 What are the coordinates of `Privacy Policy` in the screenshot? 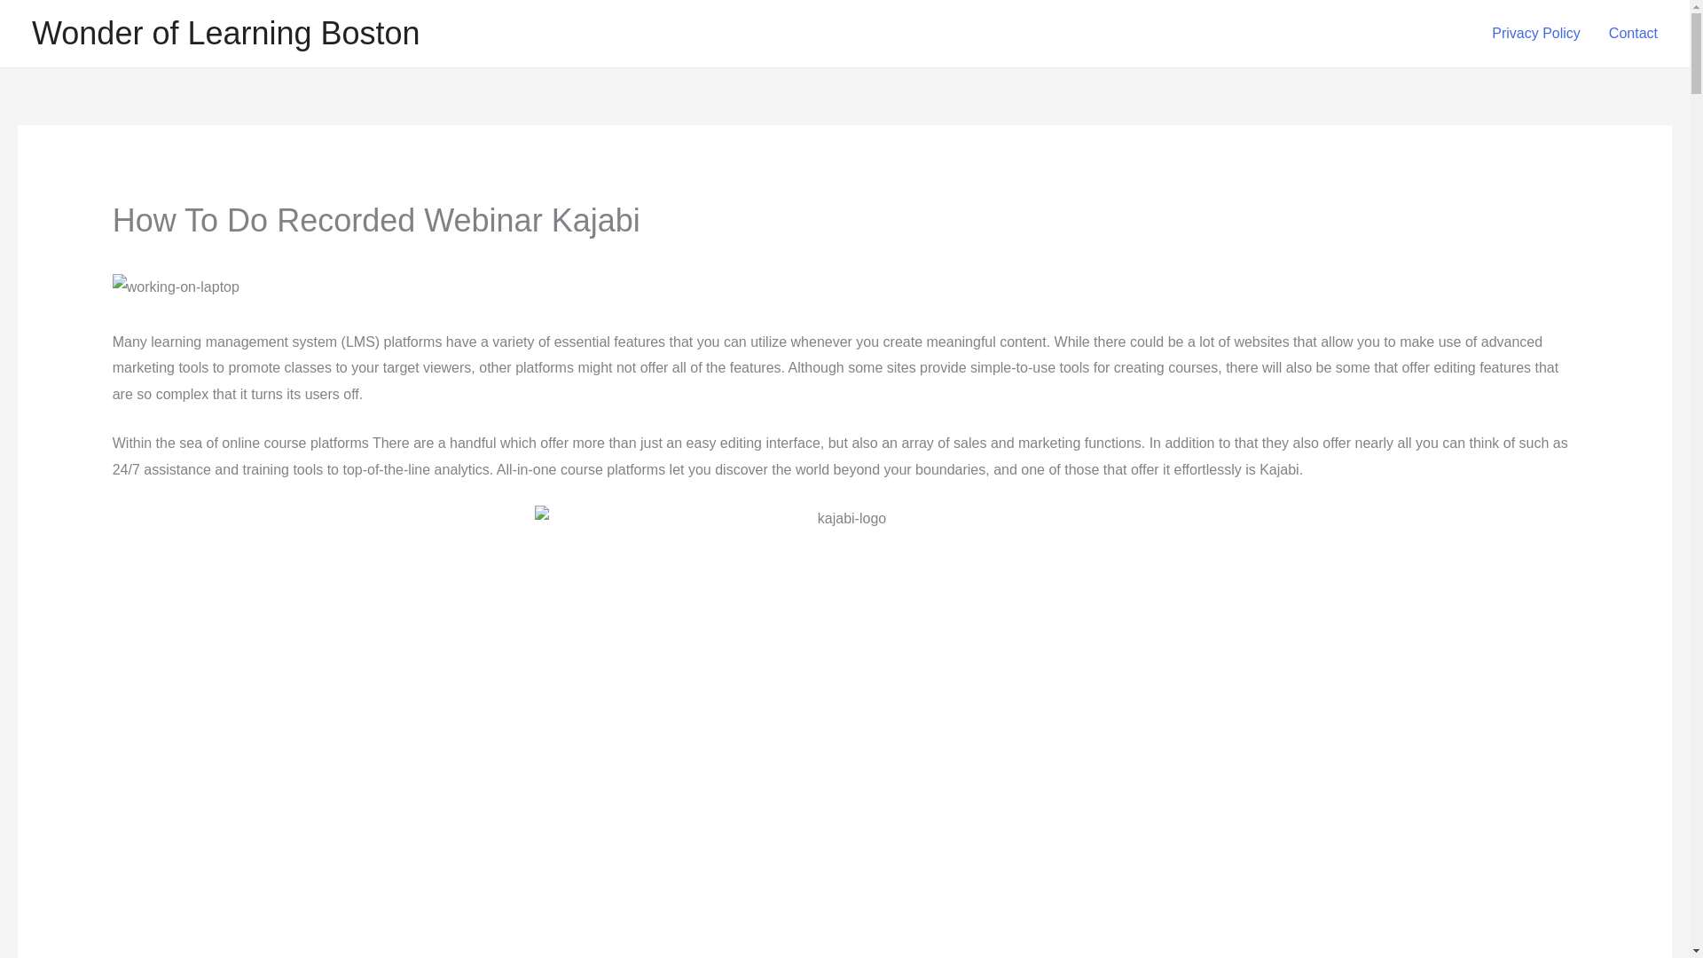 It's located at (1536, 34).